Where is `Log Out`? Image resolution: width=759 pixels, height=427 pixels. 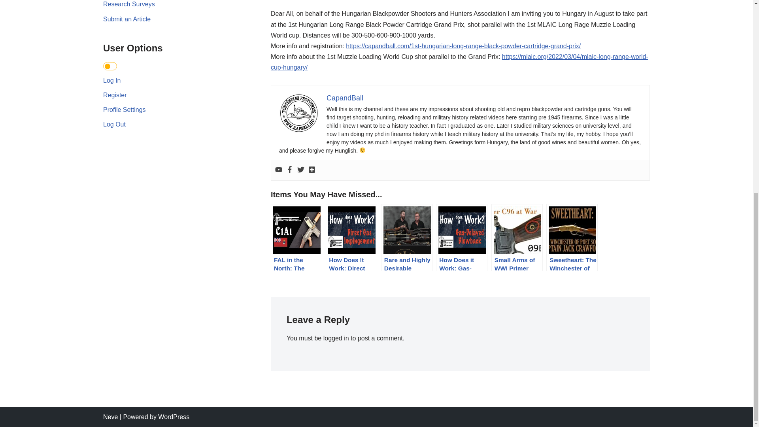 Log Out is located at coordinates (115, 124).